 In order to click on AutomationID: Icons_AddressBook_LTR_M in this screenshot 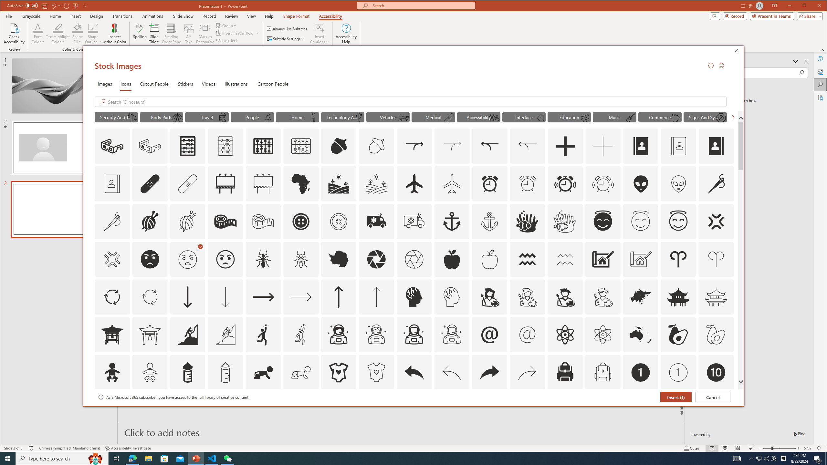, I will do `click(679, 146)`.